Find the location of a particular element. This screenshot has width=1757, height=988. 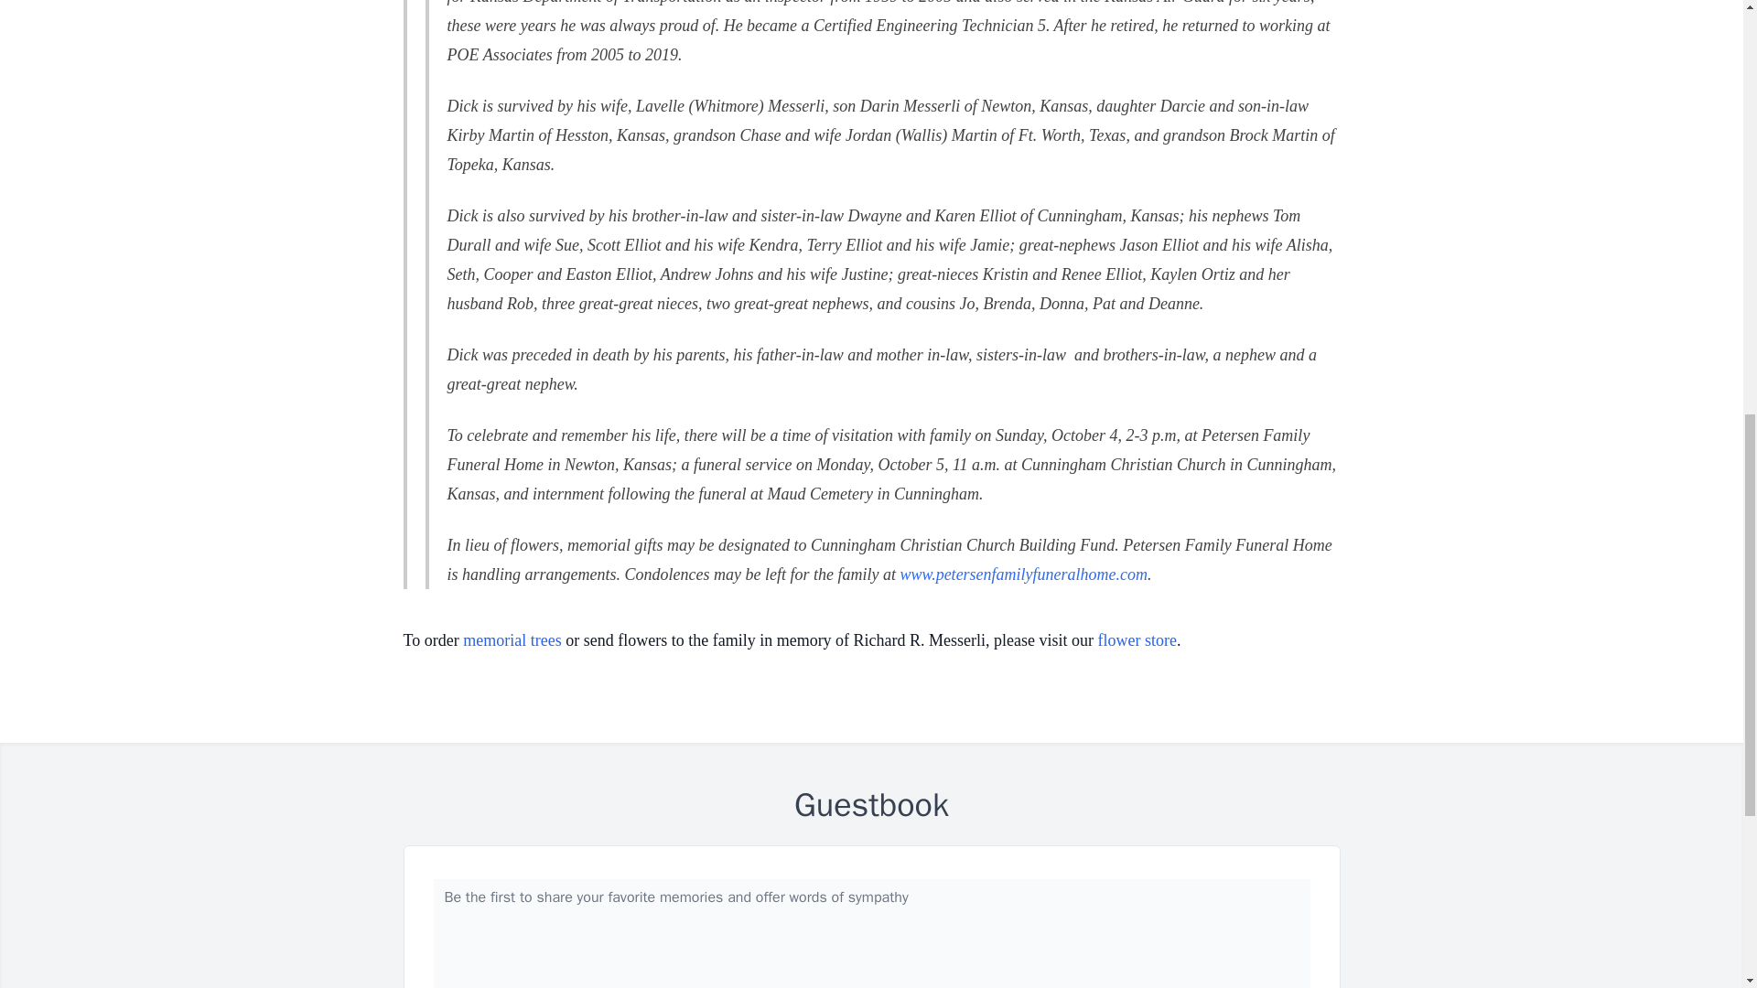

memorial trees is located at coordinates (512, 640).